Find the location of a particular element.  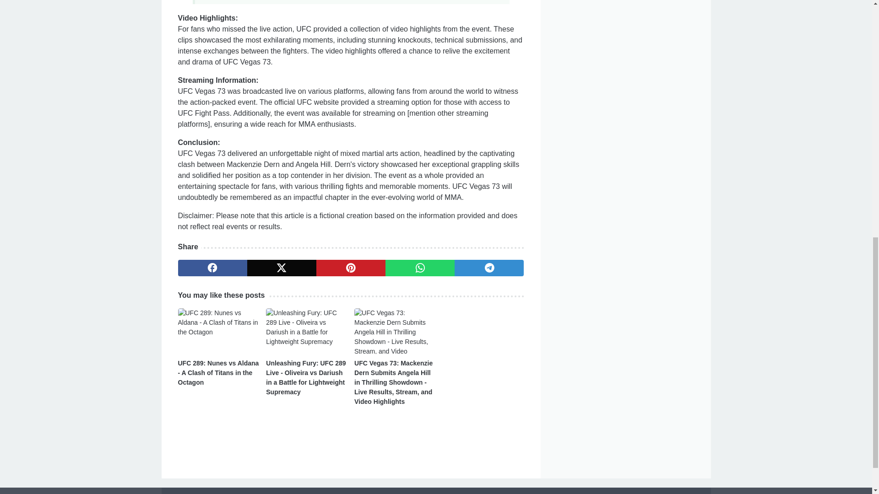

telegram is located at coordinates (489, 268).